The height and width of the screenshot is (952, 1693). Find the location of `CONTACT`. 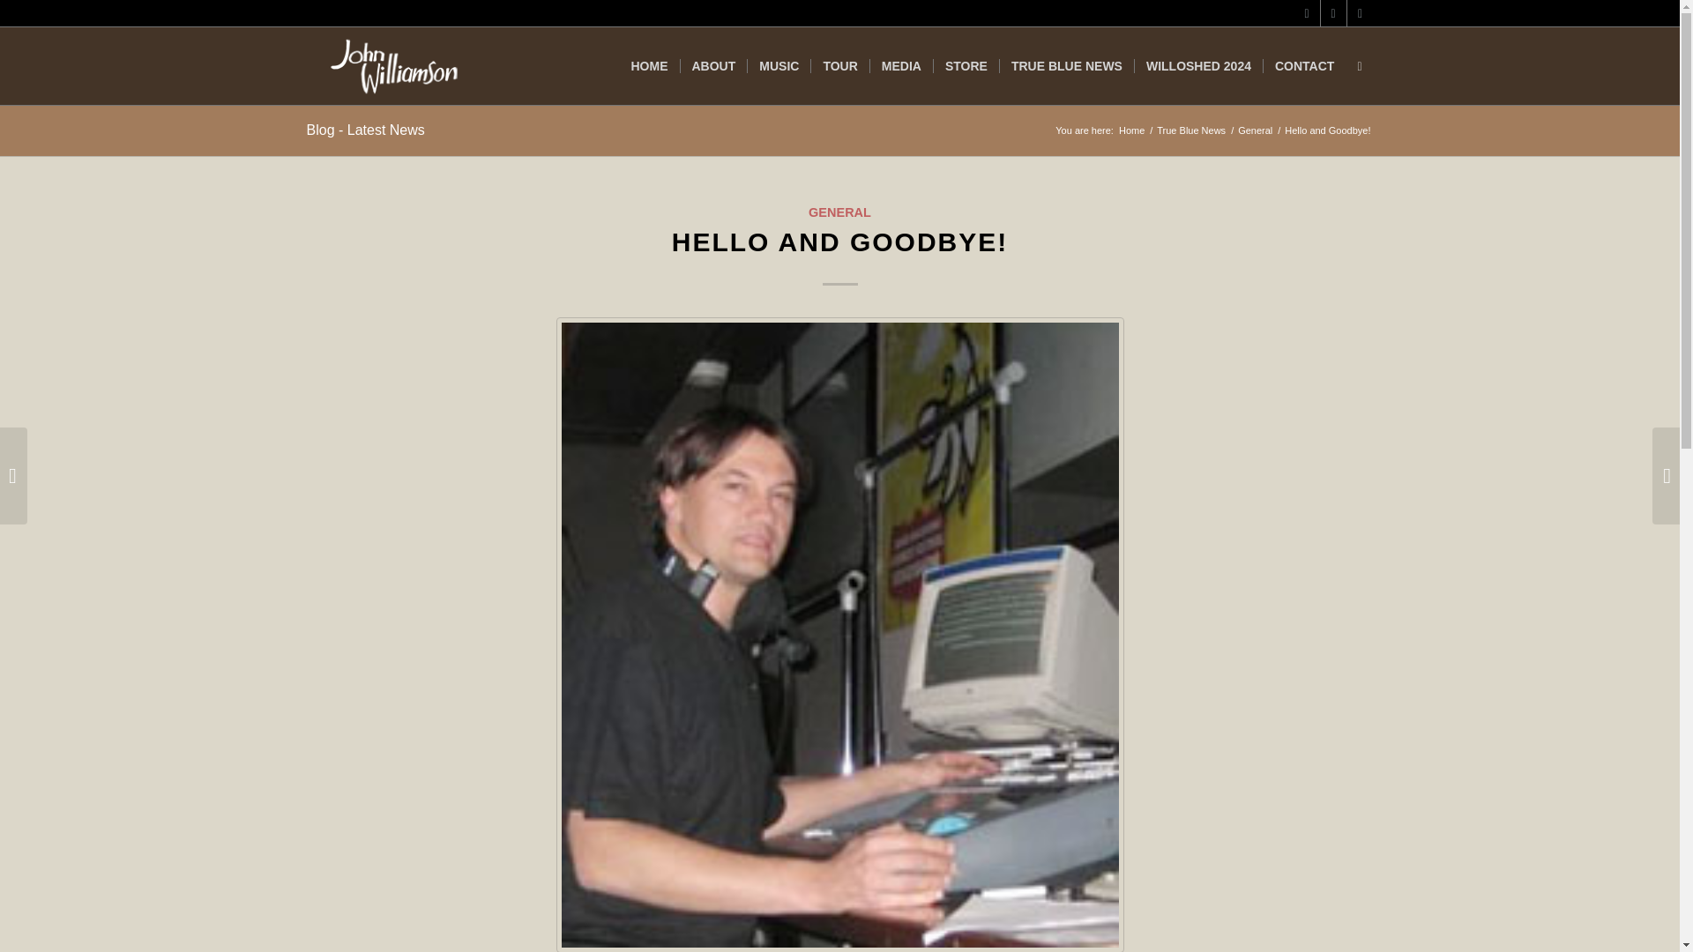

CONTACT is located at coordinates (1304, 65).